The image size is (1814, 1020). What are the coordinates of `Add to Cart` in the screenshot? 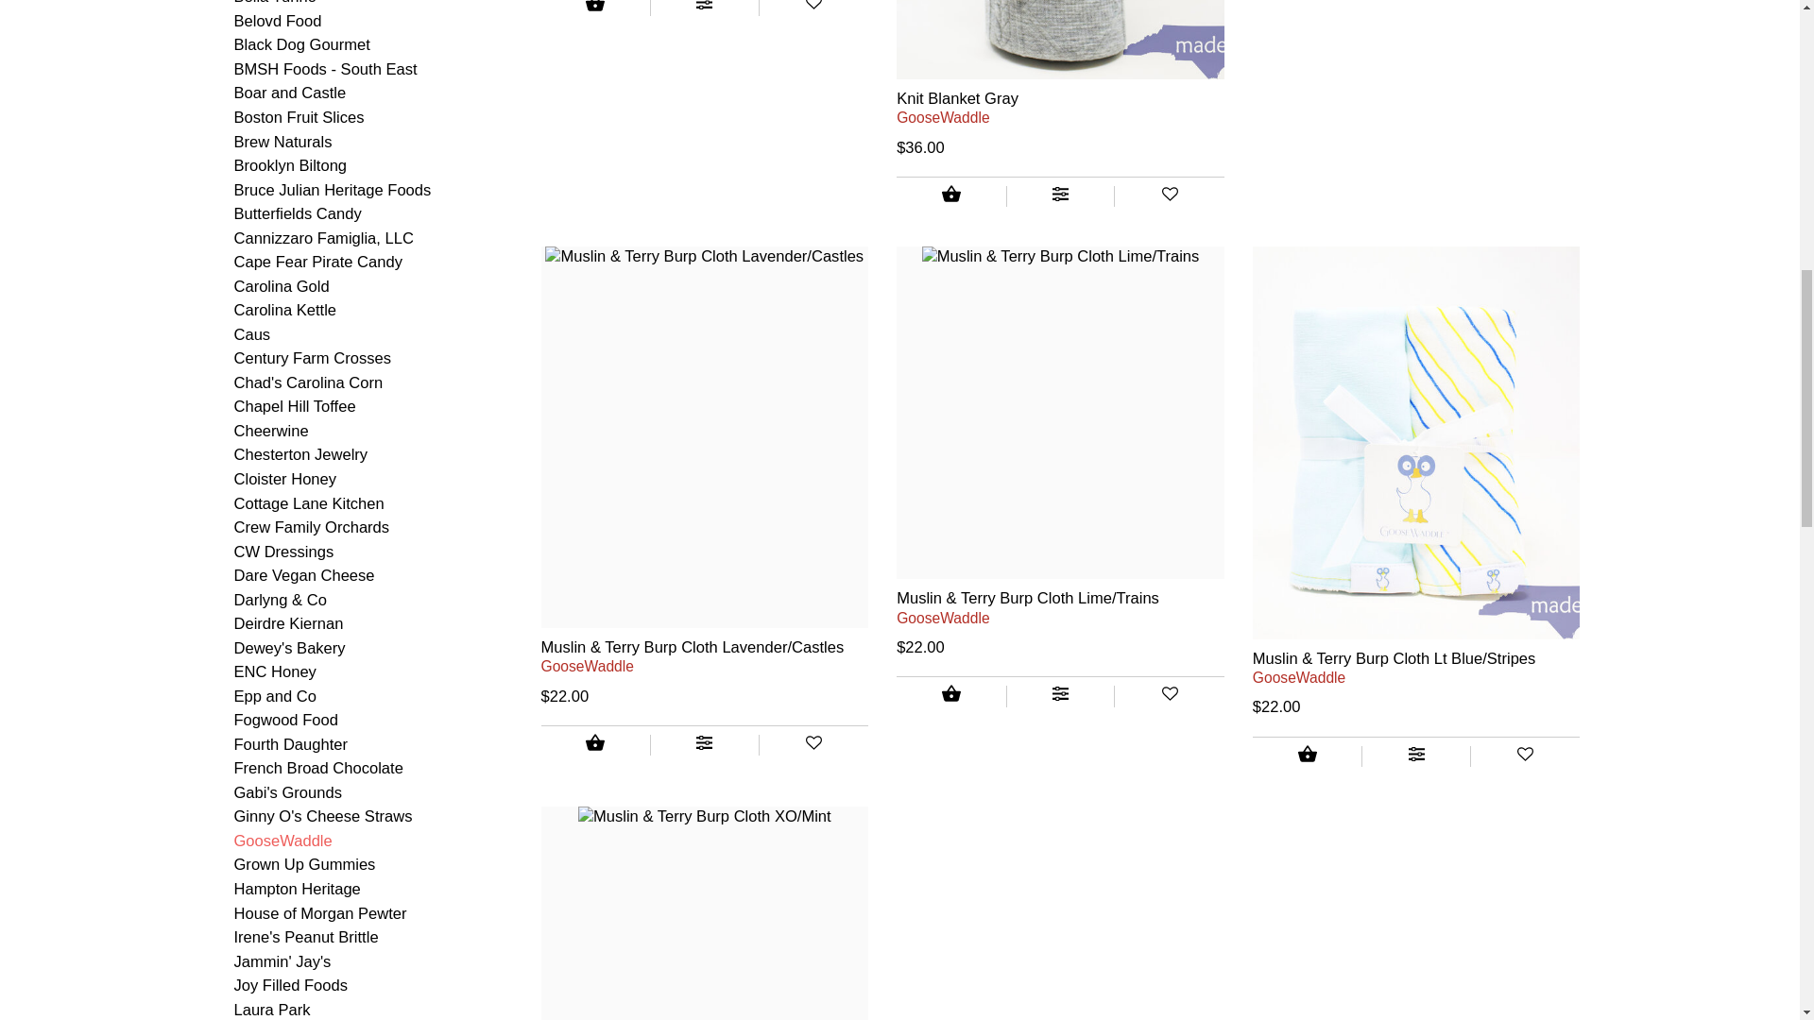 It's located at (595, 9).